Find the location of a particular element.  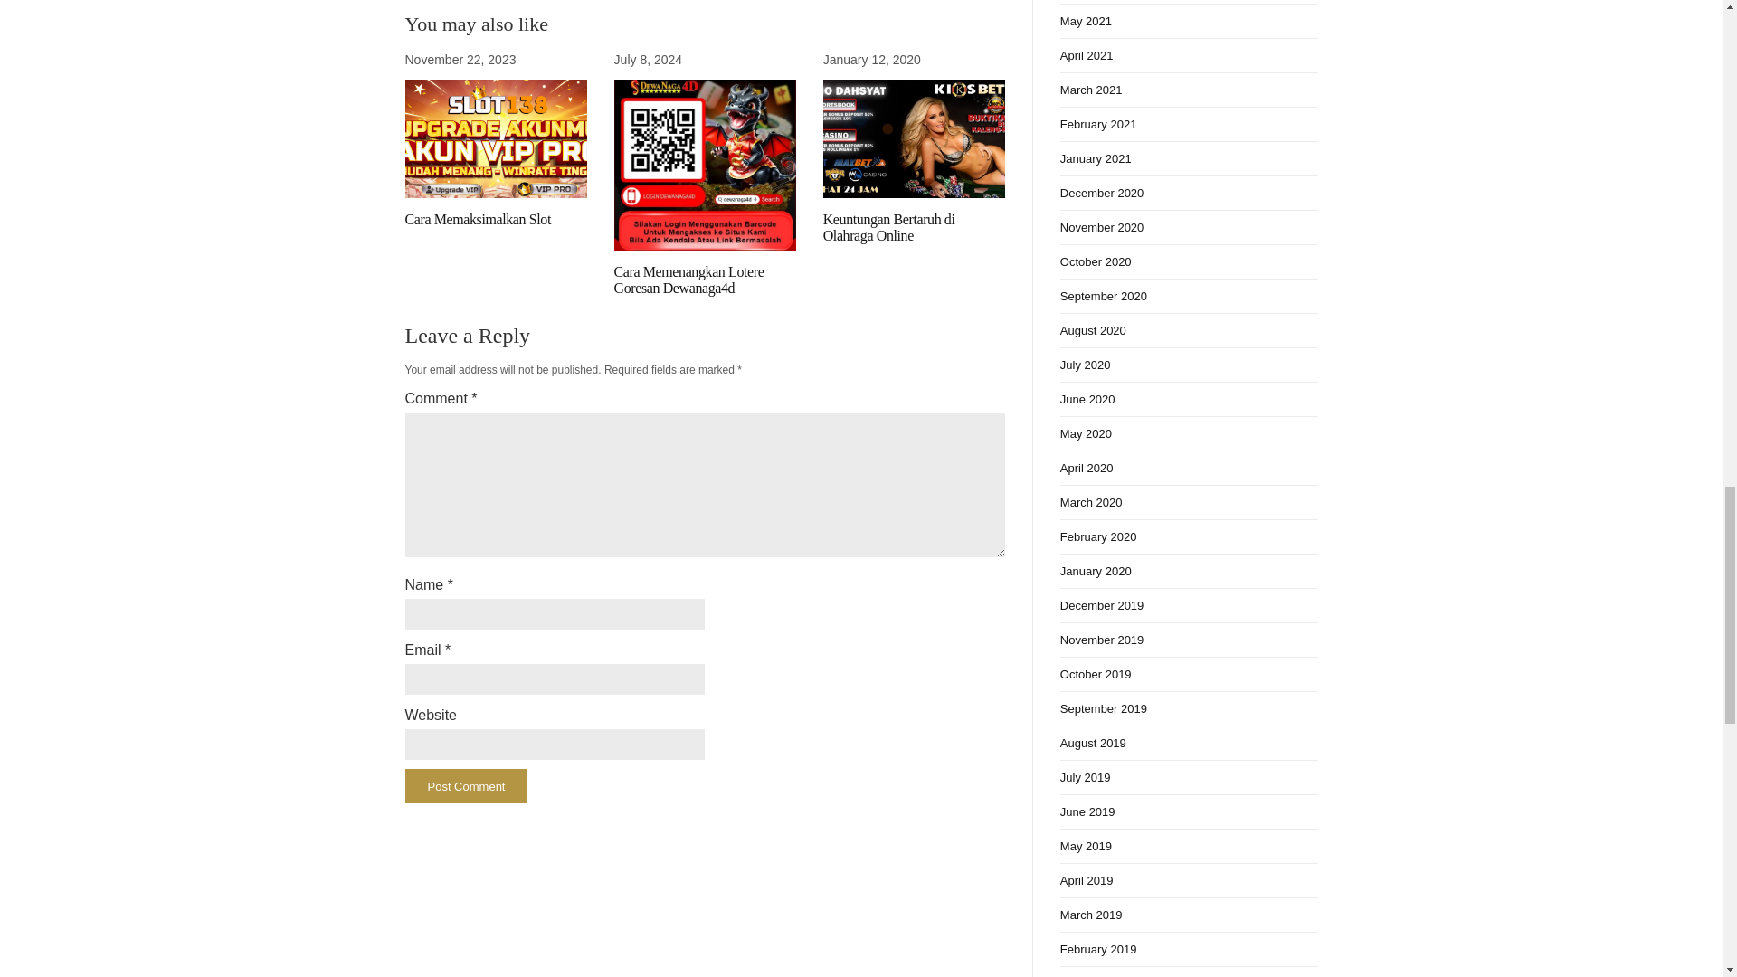

Cara Memenangkan Lotere Goresan Dewanaga4d is located at coordinates (689, 280).